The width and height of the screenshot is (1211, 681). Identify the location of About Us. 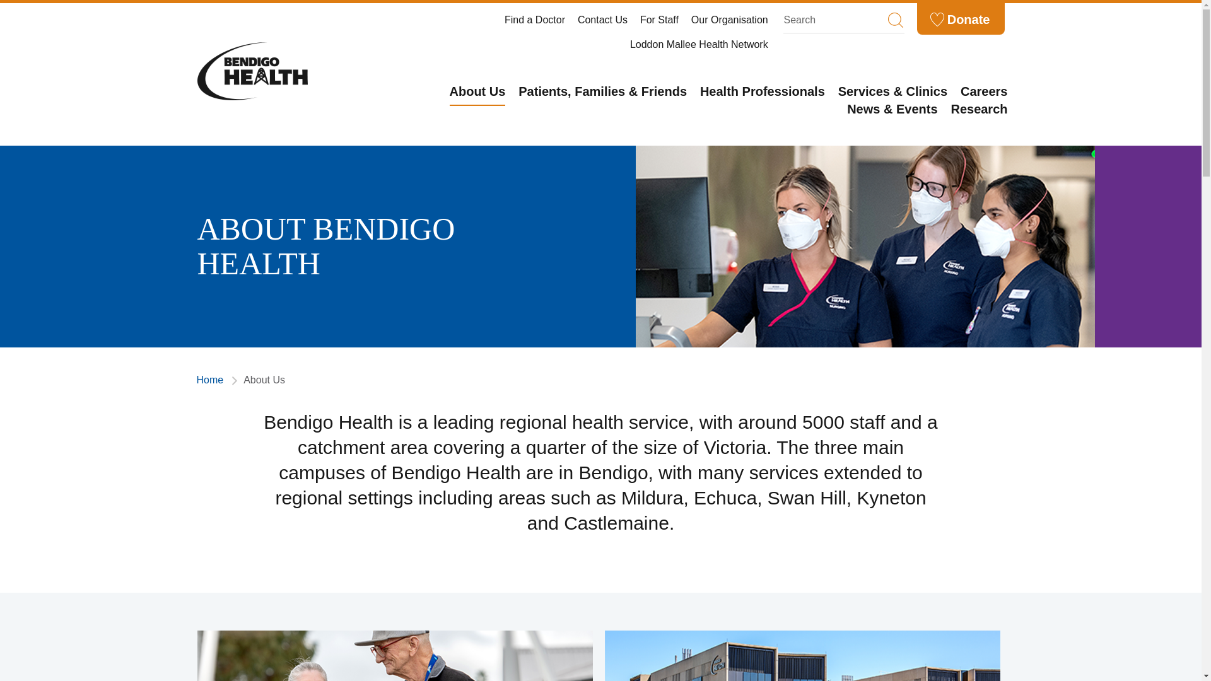
(477, 95).